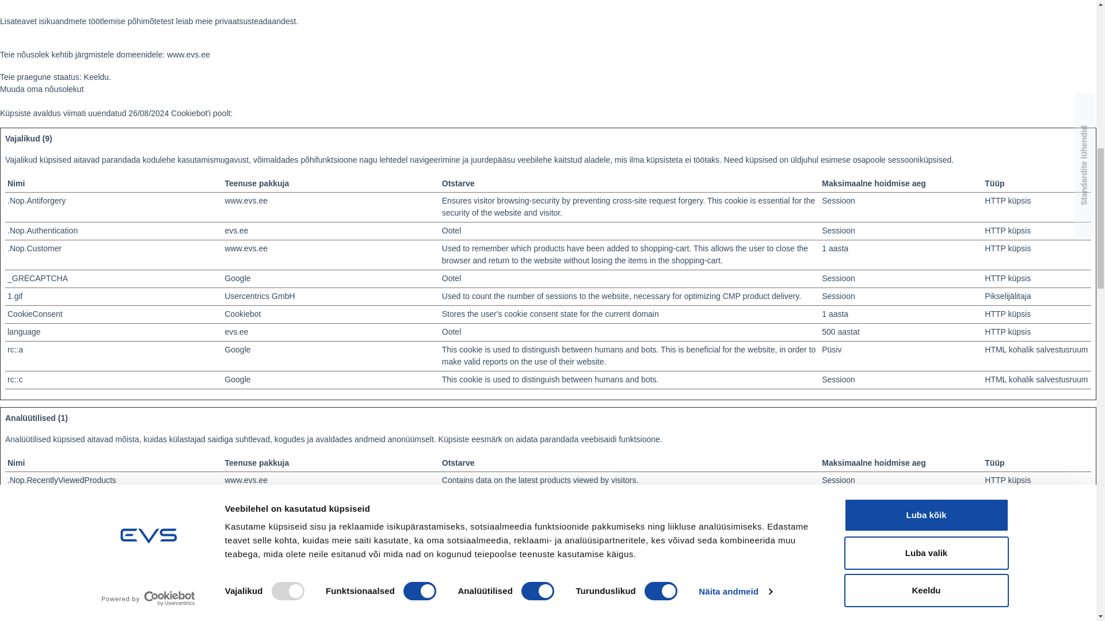 This screenshot has width=1105, height=621. What do you see at coordinates (237, 350) in the screenshot?
I see `Google` at bounding box center [237, 350].